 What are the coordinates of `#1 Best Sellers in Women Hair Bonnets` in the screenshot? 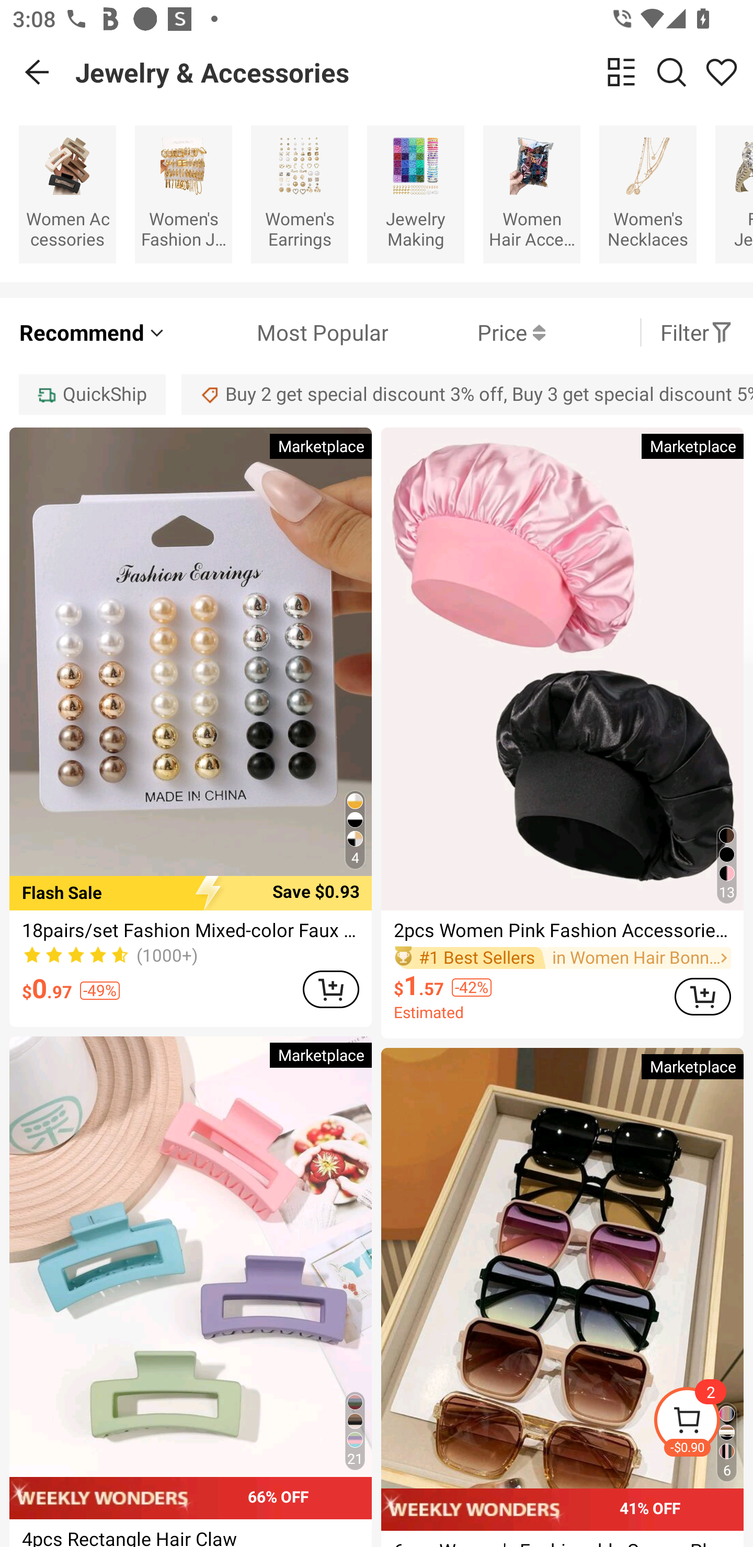 It's located at (563, 957).